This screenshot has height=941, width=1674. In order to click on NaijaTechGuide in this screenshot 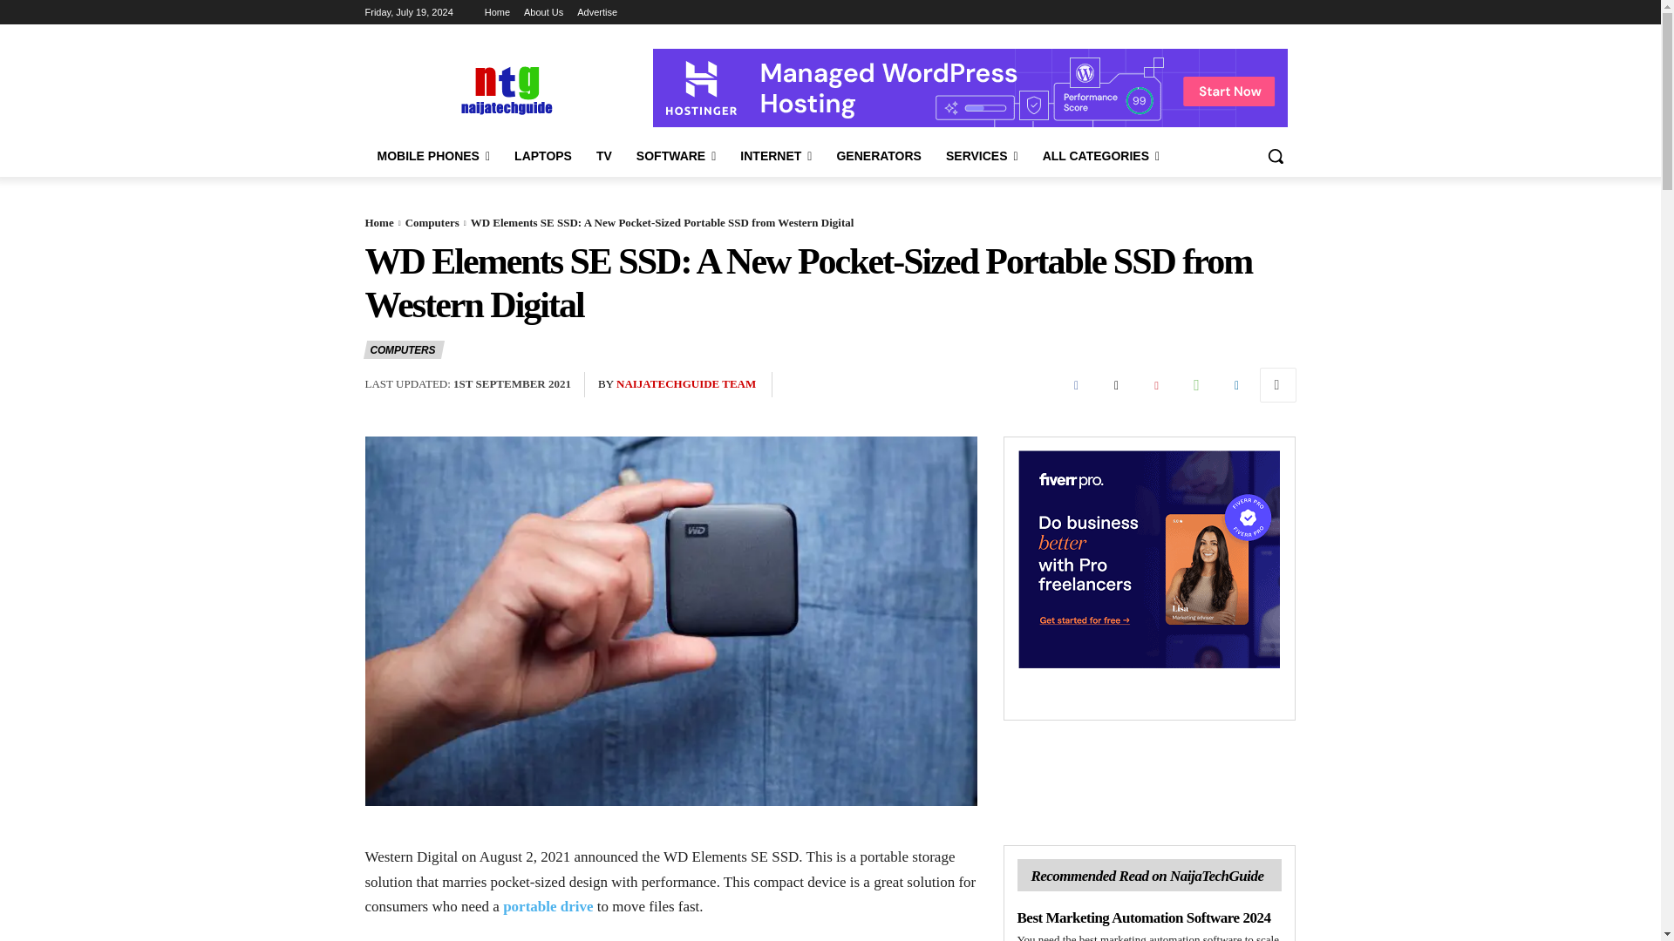, I will do `click(504, 89)`.